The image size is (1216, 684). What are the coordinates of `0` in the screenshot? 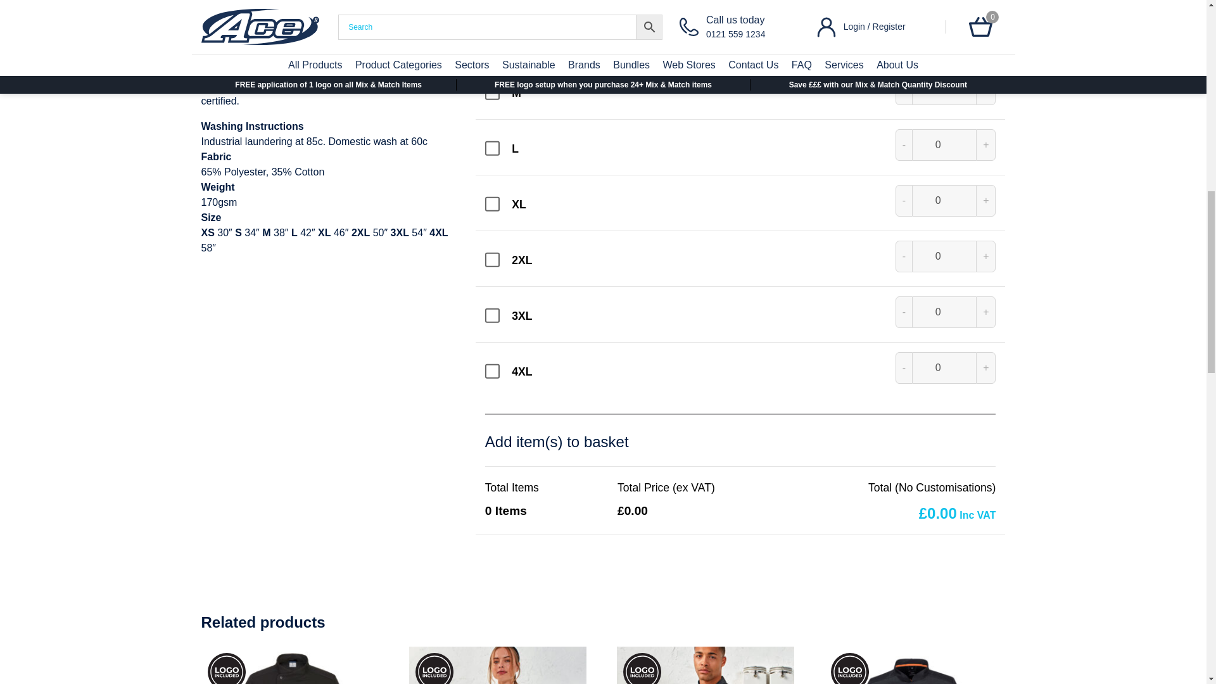 It's located at (944, 312).